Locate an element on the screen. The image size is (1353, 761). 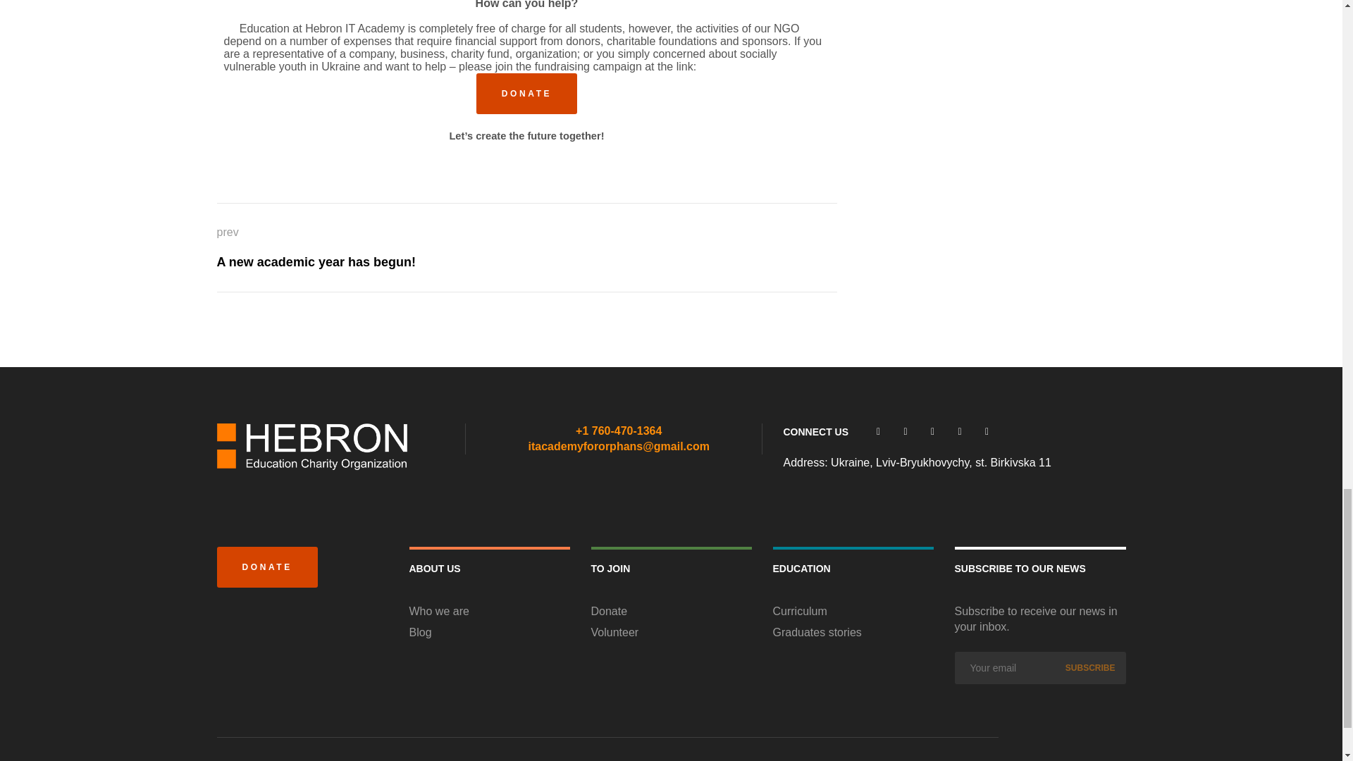
Curriculum is located at coordinates (316, 247).